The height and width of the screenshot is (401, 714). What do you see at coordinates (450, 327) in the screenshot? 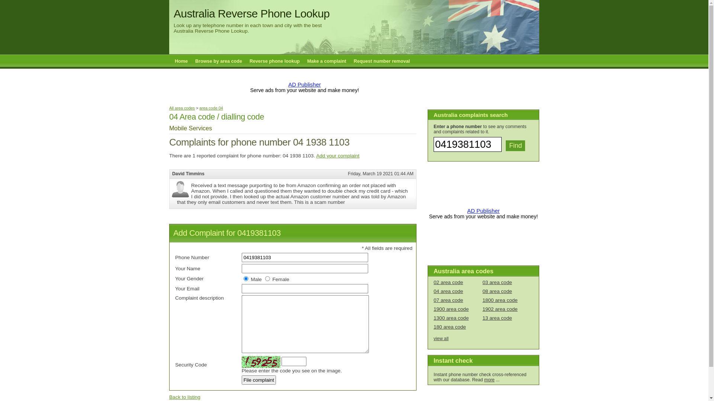
I see `180 area code` at bounding box center [450, 327].